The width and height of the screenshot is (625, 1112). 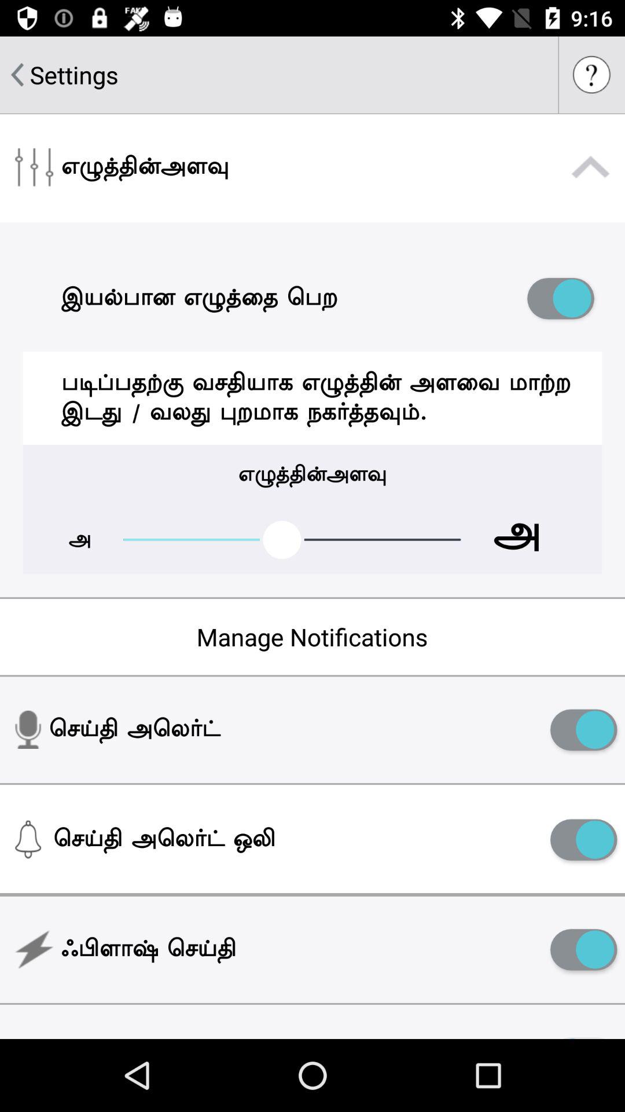 I want to click on toggle option, so click(x=583, y=950).